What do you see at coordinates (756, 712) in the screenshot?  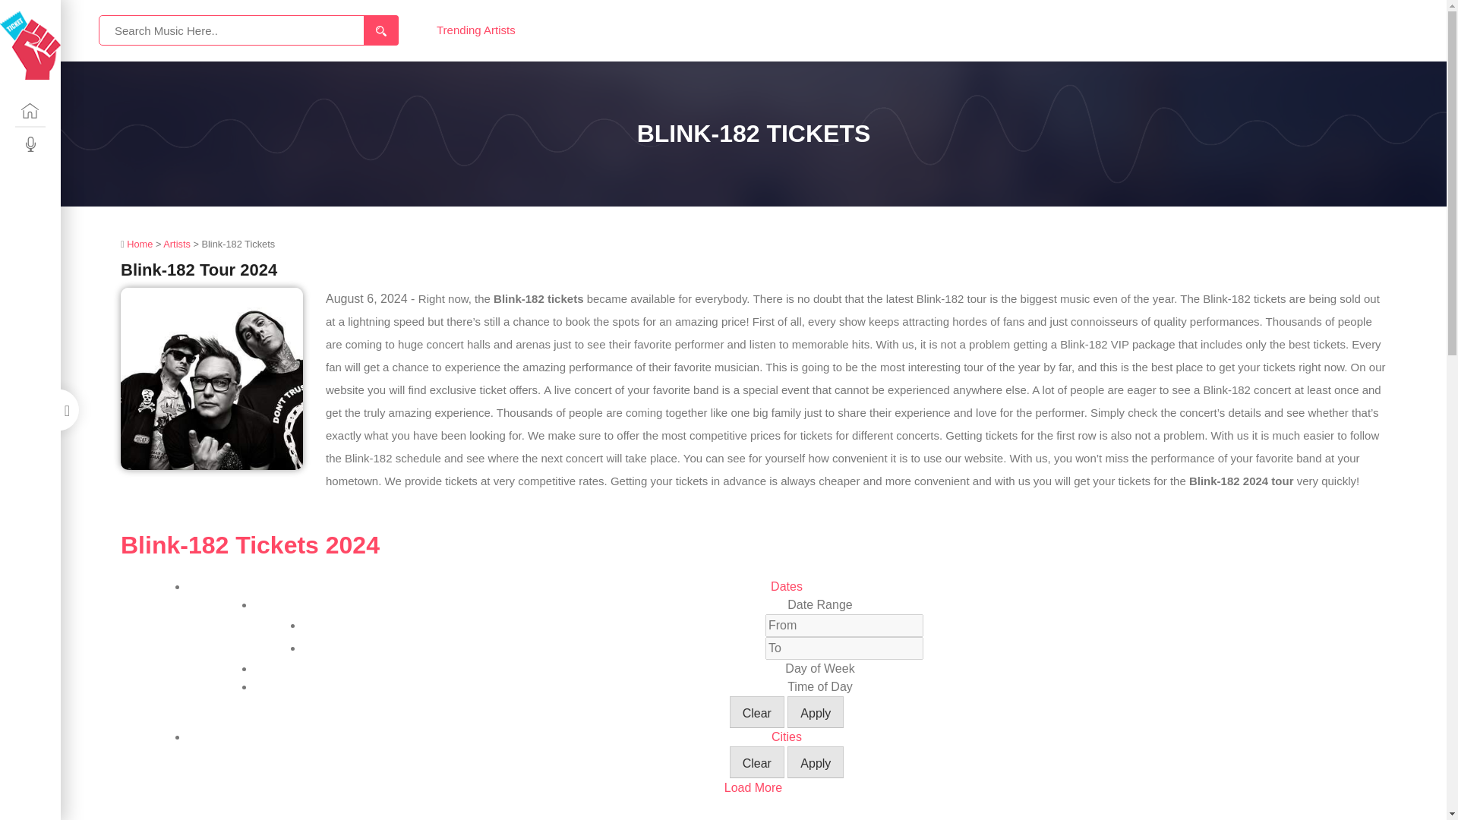 I see `Clear` at bounding box center [756, 712].